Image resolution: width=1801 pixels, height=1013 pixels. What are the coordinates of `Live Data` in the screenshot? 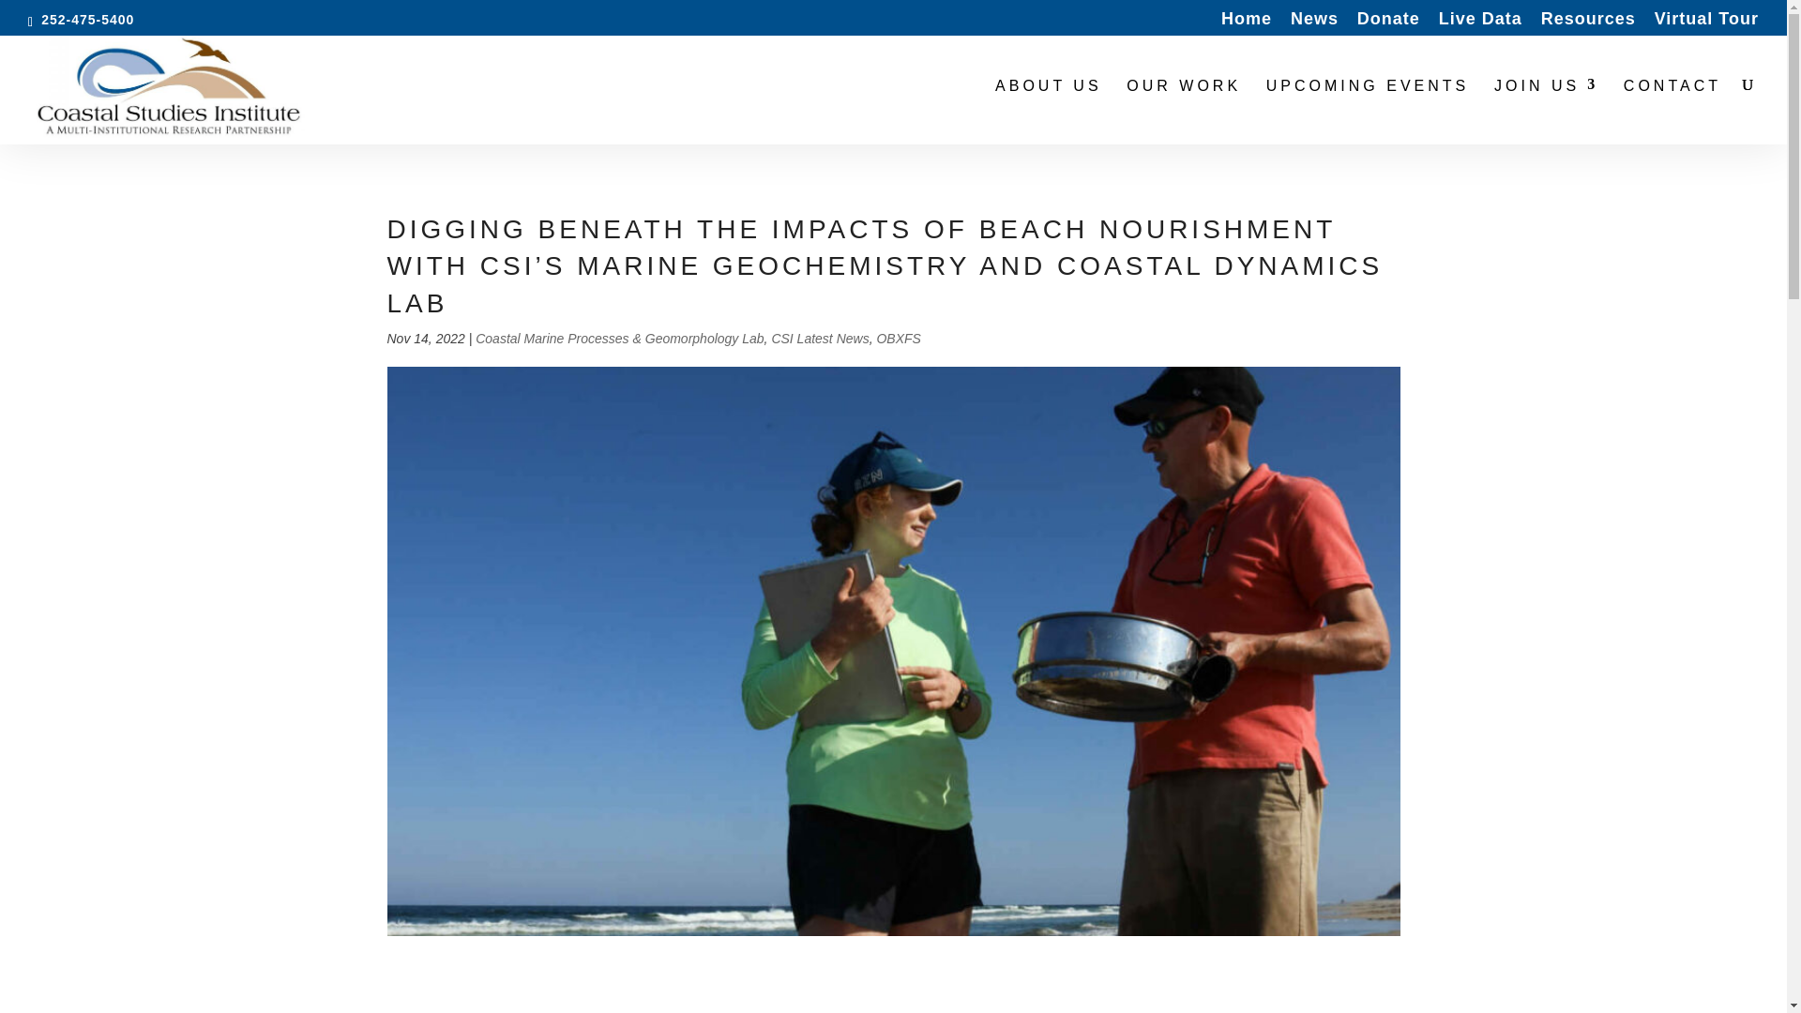 It's located at (1480, 23).